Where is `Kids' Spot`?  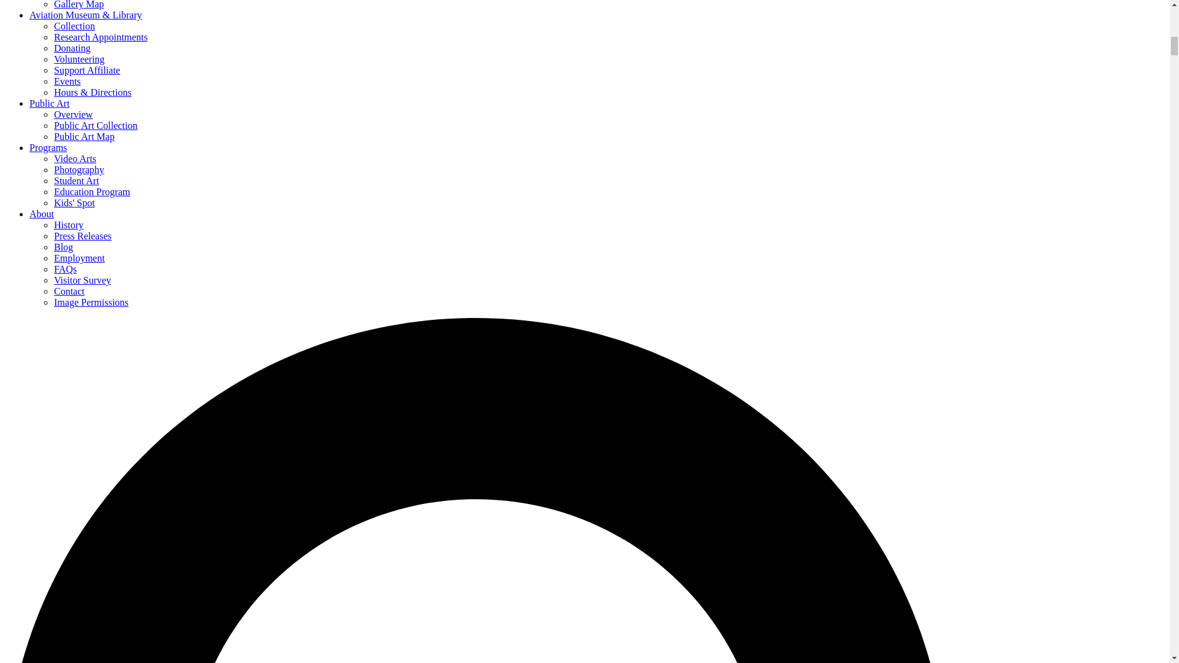
Kids' Spot is located at coordinates (74, 203).